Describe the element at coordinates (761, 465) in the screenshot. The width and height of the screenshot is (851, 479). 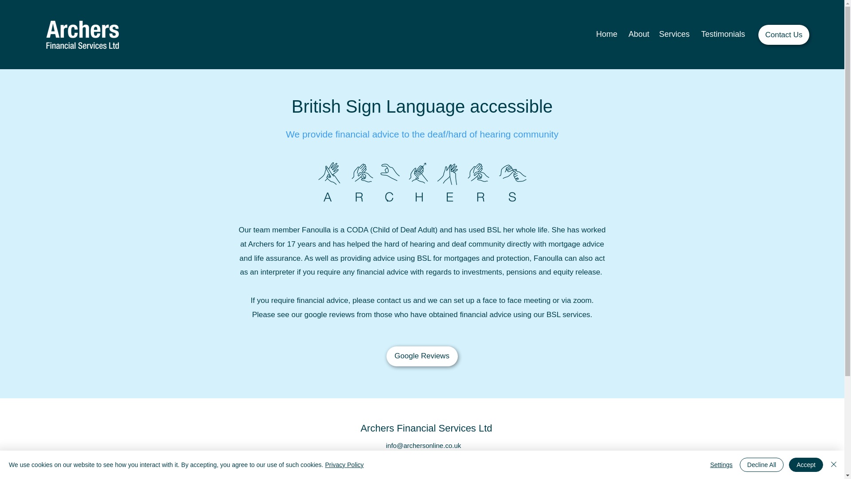
I see `Decline All` at that location.